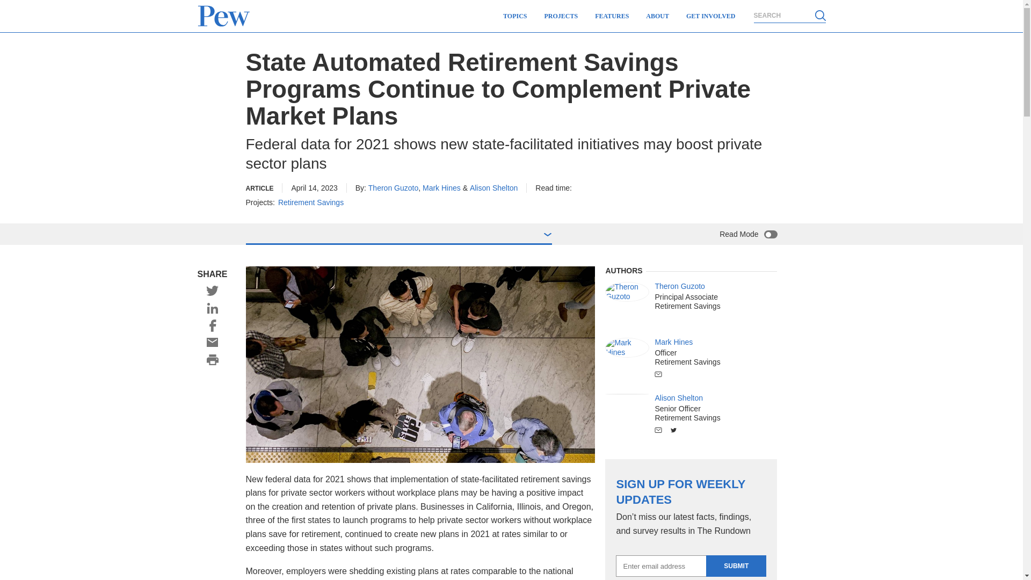 The height and width of the screenshot is (580, 1031). Describe the element at coordinates (736, 565) in the screenshot. I see `Submit` at that location.